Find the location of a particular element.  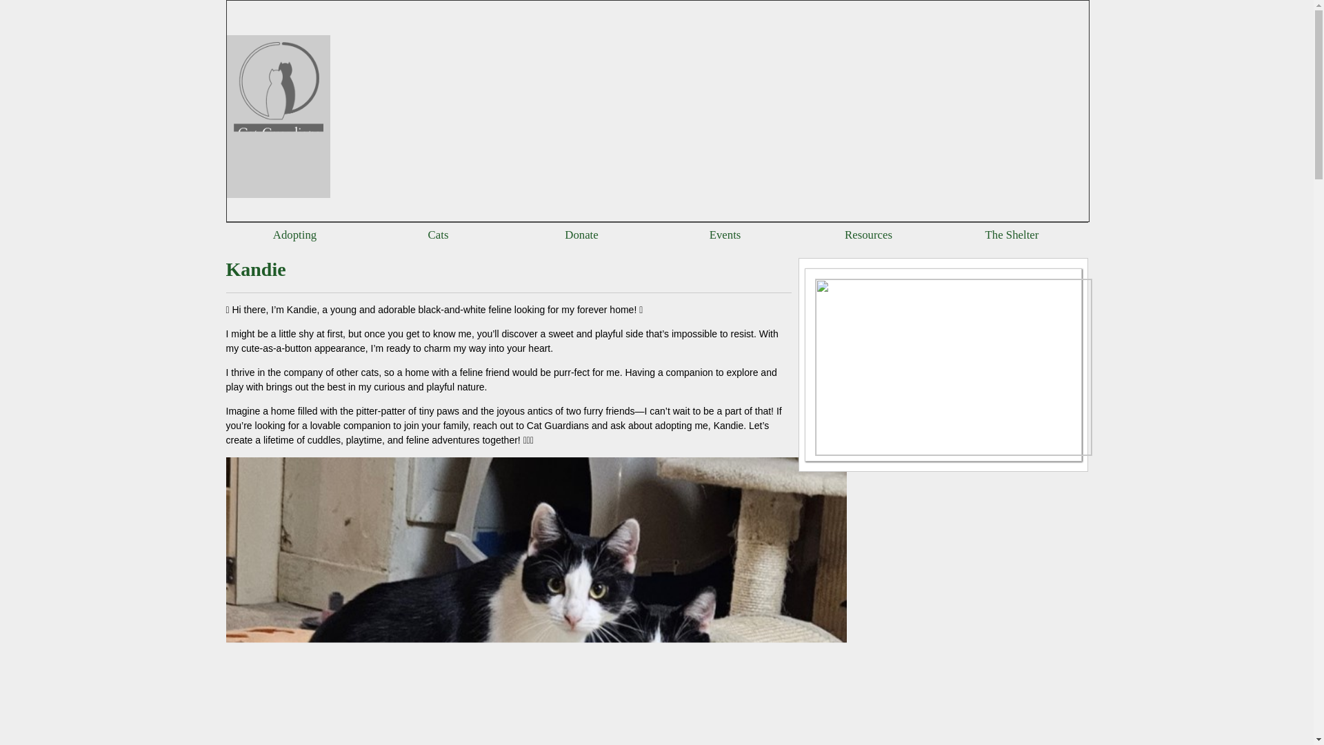

Donate is located at coordinates (581, 235).